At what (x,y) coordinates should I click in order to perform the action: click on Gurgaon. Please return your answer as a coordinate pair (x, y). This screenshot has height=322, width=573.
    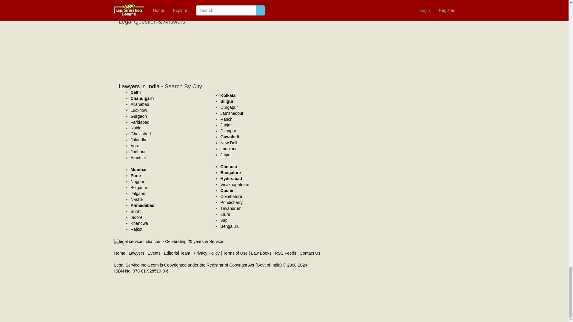
    Looking at the image, I should click on (138, 116).